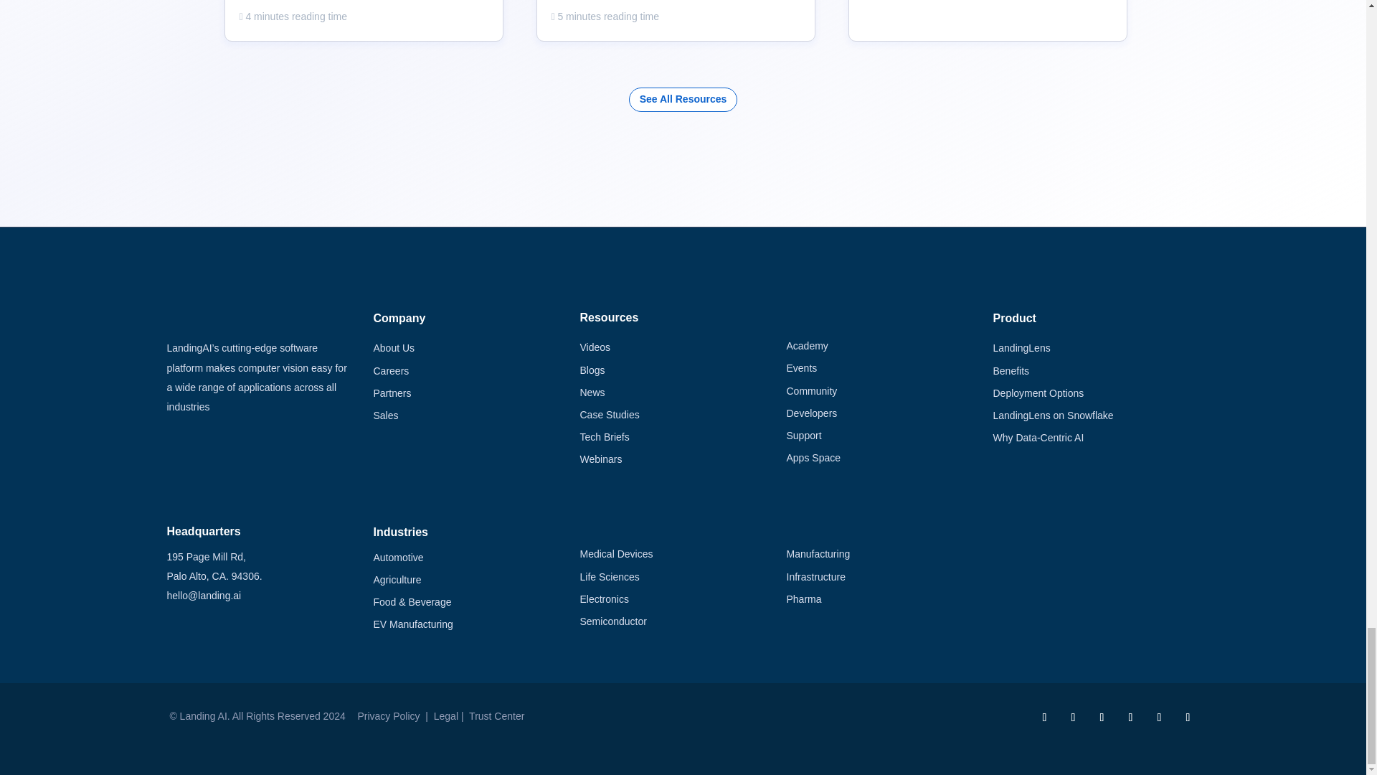 This screenshot has width=1377, height=775. Describe the element at coordinates (1102, 718) in the screenshot. I see `Follow on Facebook` at that location.